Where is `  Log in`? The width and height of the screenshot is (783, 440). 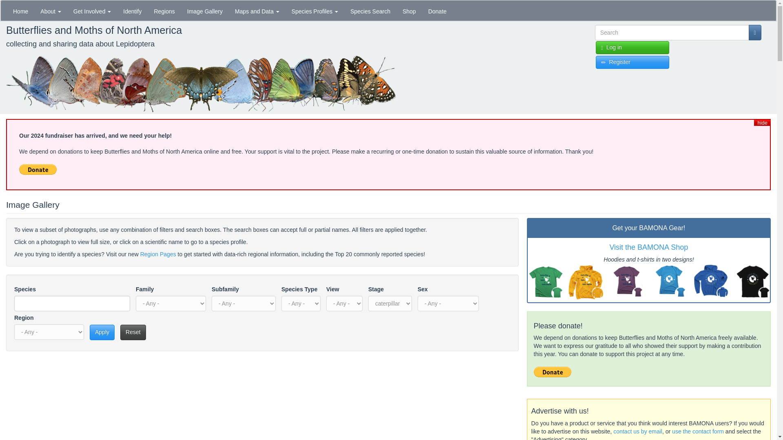   Log in is located at coordinates (633, 47).